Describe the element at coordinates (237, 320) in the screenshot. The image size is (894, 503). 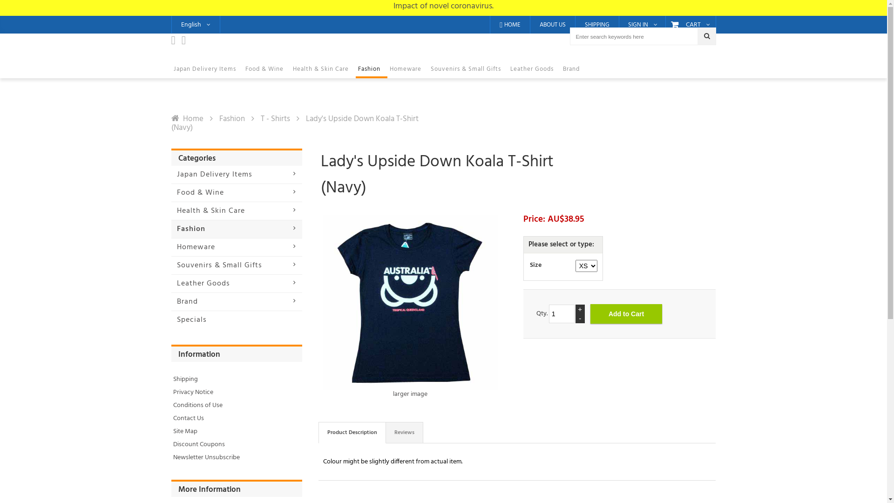
I see `Specials` at that location.